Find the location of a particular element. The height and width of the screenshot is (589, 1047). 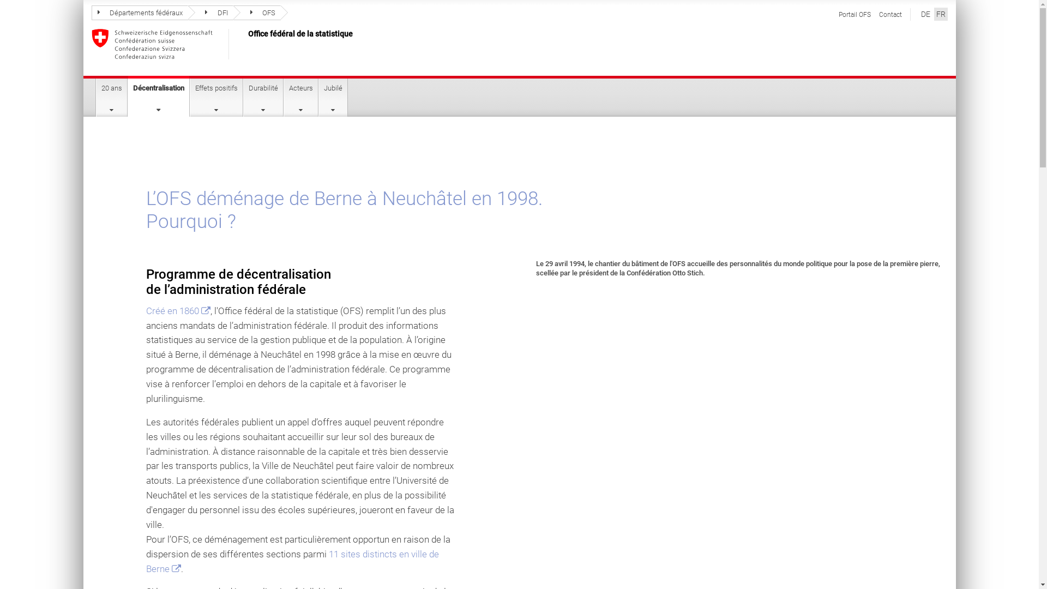

DE is located at coordinates (925, 14).